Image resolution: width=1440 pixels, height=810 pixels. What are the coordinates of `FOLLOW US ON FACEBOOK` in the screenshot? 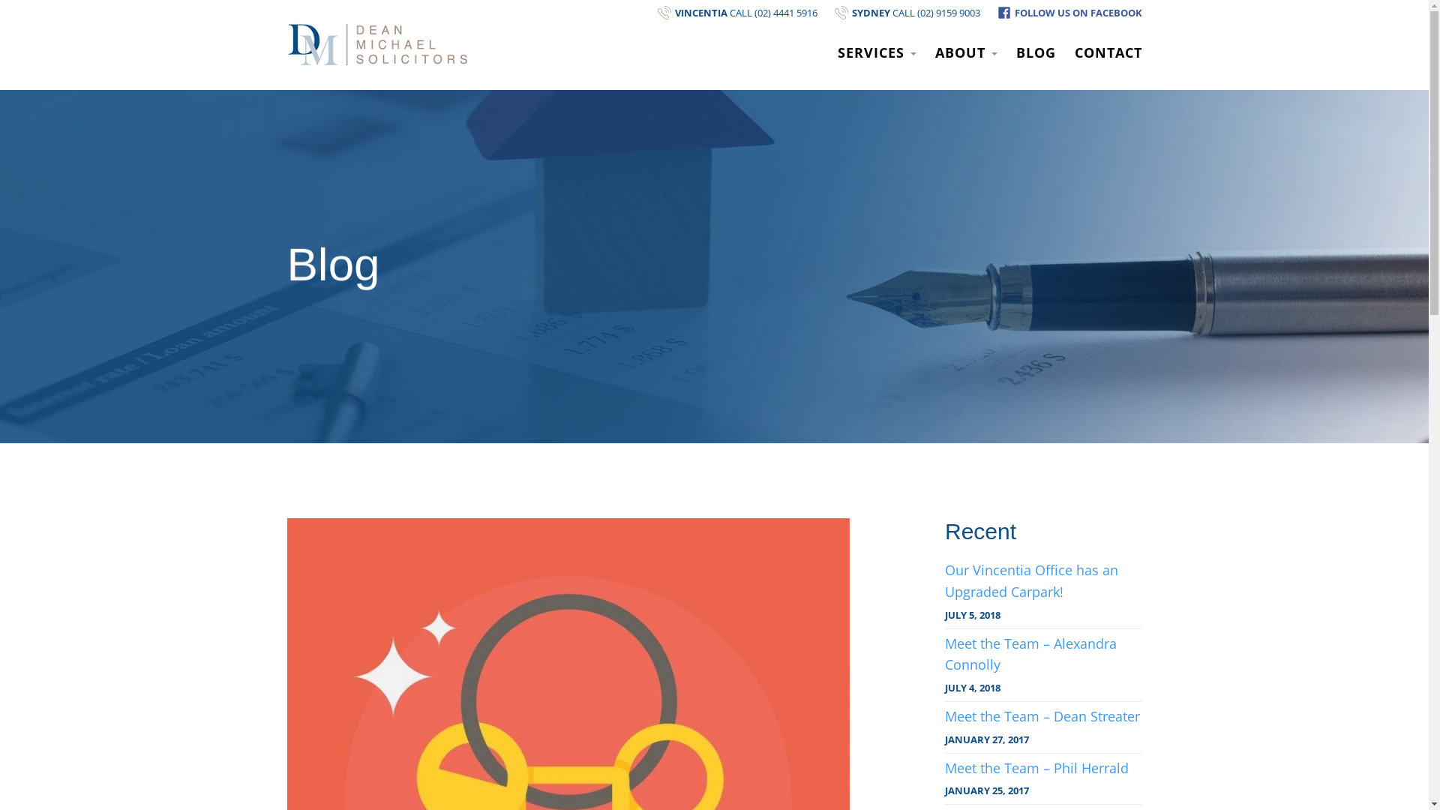 It's located at (1062, 12).